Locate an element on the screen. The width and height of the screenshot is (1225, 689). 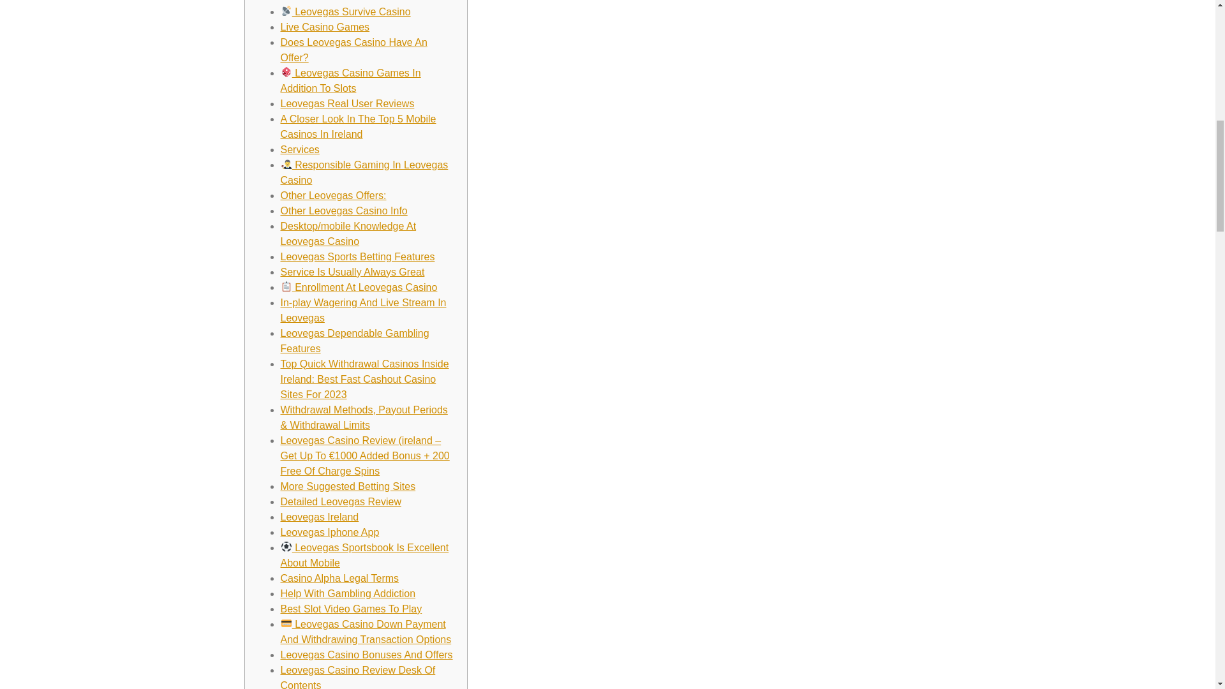
Enrollment At Leovegas Casino is located at coordinates (359, 287).